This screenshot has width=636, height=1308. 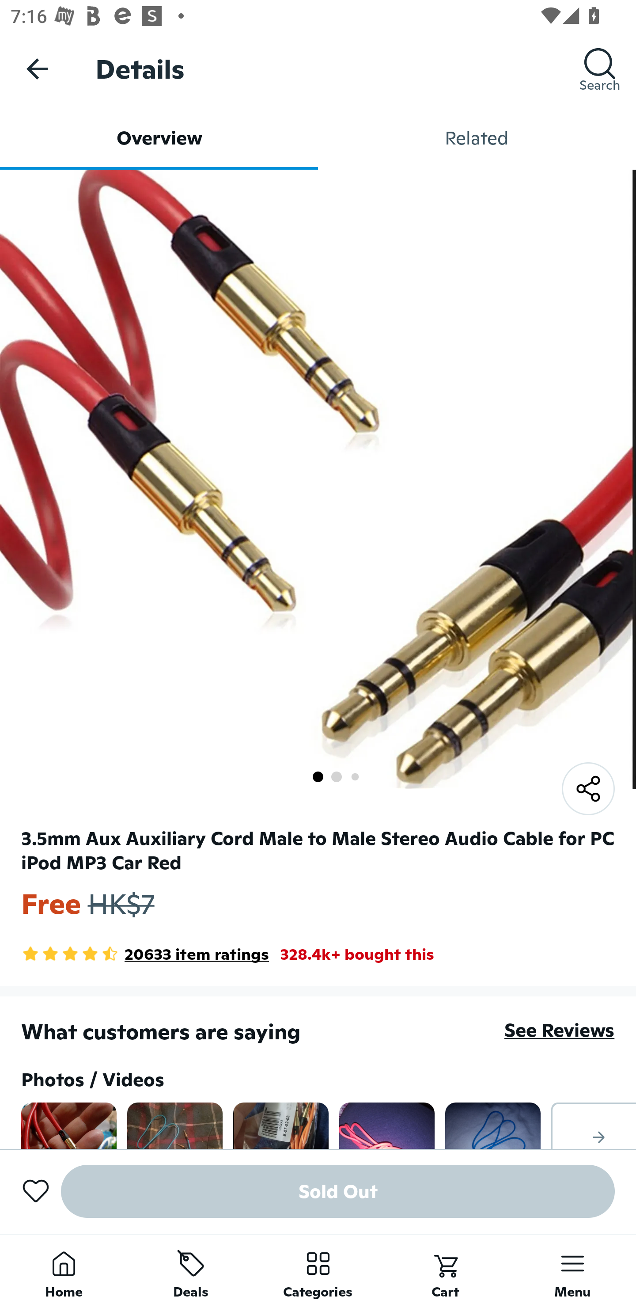 What do you see at coordinates (37, 68) in the screenshot?
I see `Navigate up` at bounding box center [37, 68].